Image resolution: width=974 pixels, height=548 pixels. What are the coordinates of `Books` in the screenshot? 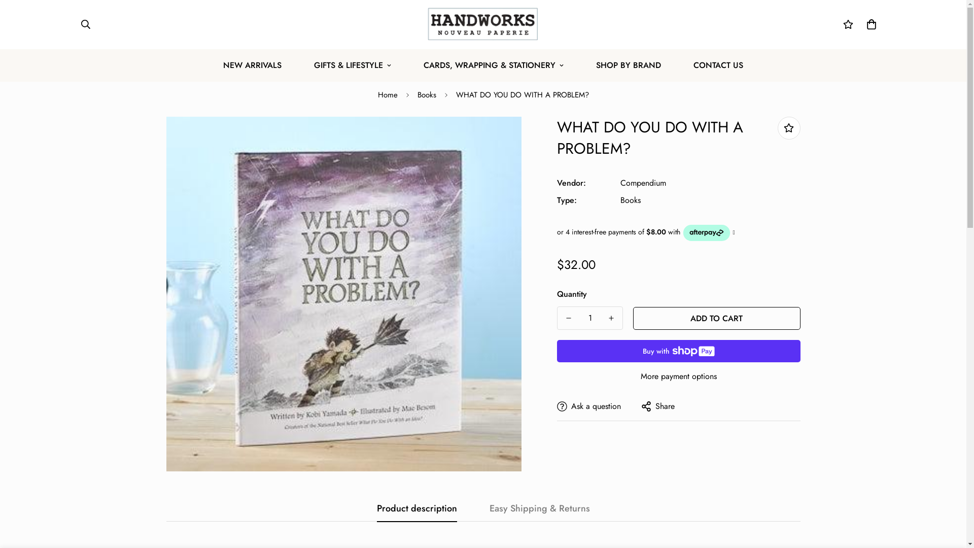 It's located at (630, 200).